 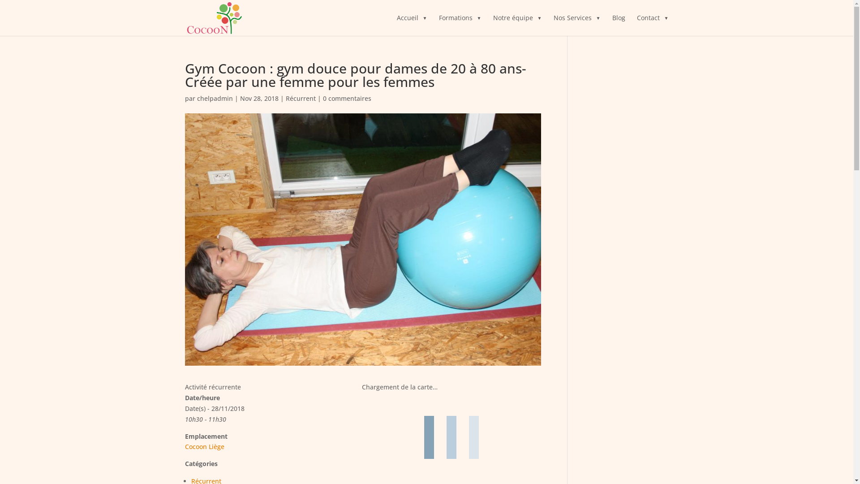 I want to click on Accueil, so click(x=412, y=25).